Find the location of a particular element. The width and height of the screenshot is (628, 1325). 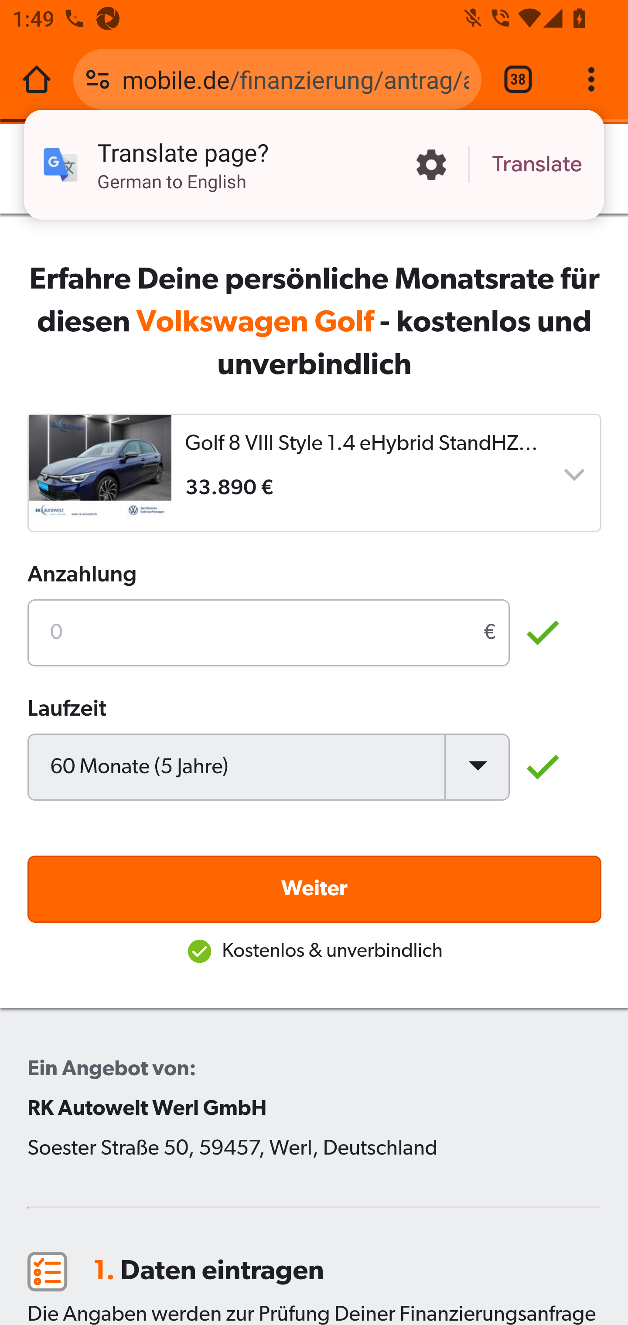

Translate is located at coordinates (537, 165).